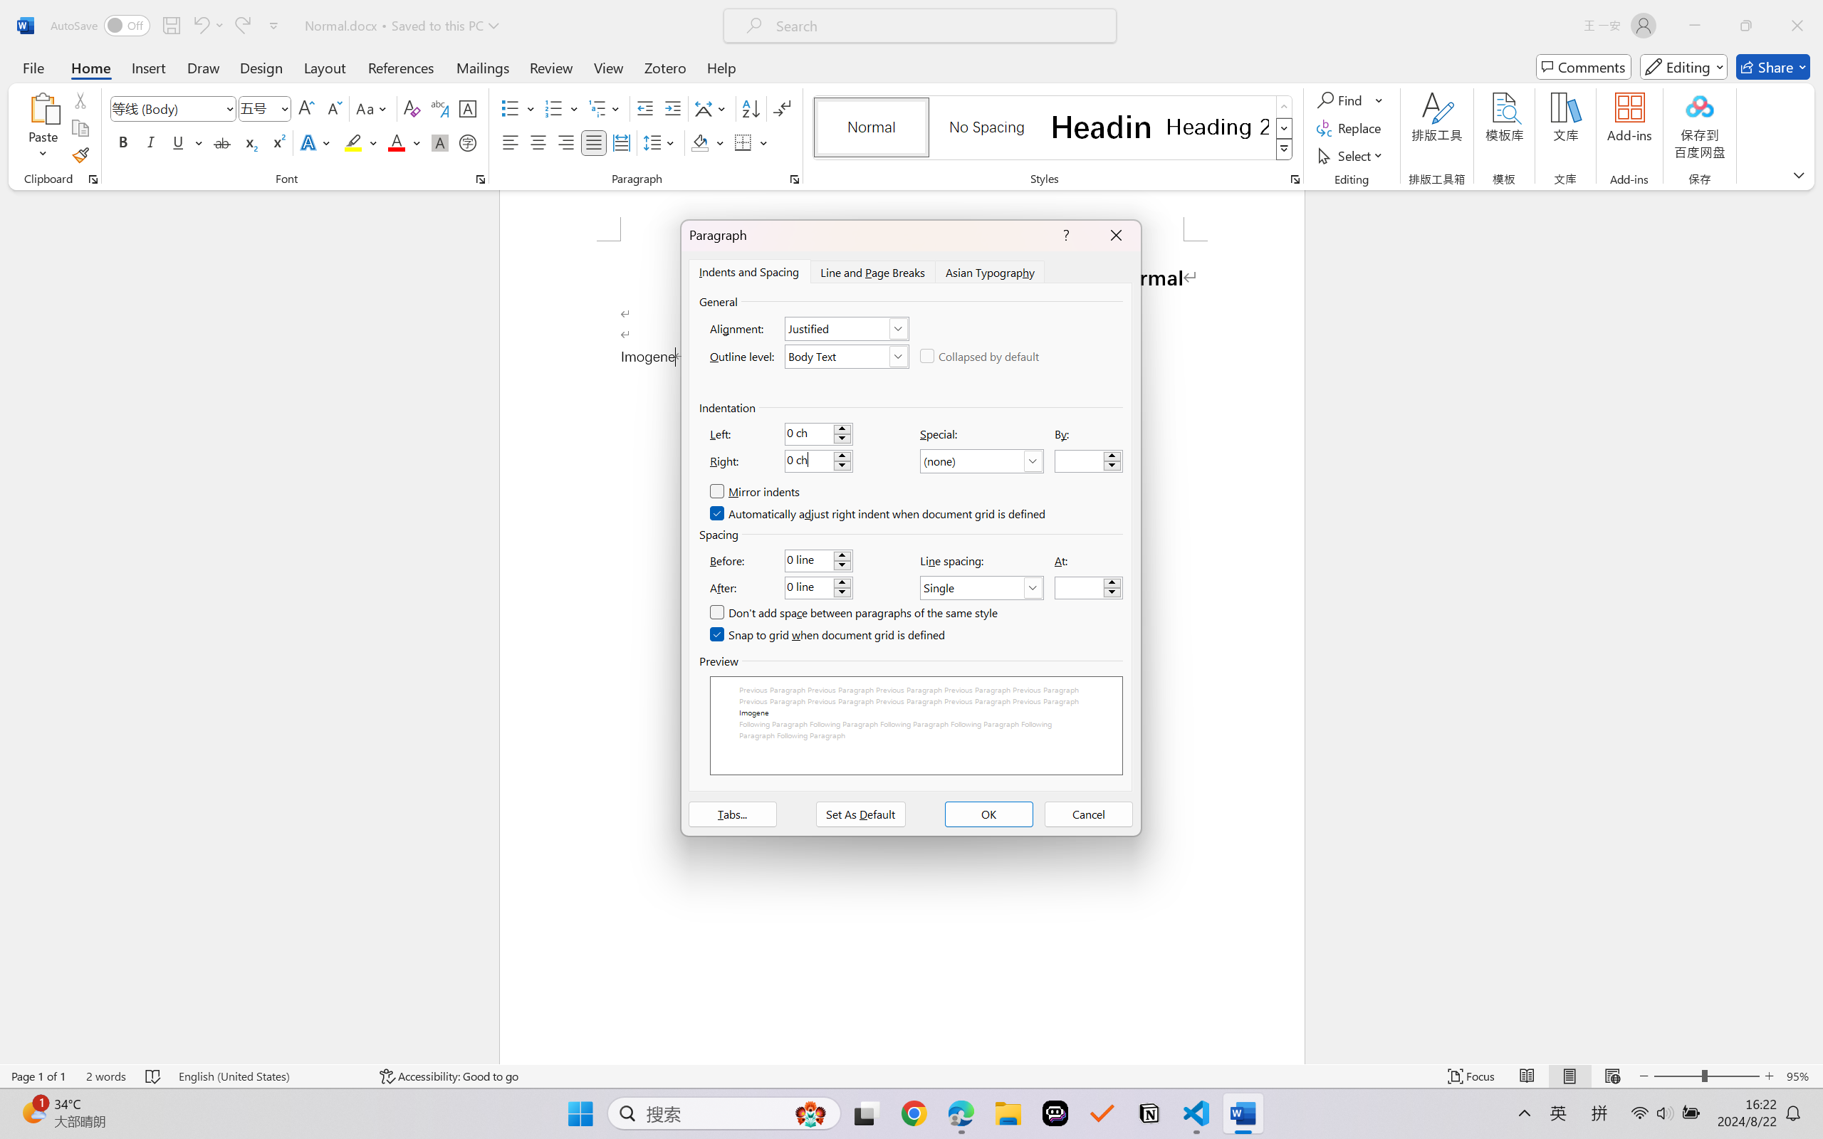 The image size is (1823, 1139). I want to click on Text Effects and Typography, so click(317, 142).